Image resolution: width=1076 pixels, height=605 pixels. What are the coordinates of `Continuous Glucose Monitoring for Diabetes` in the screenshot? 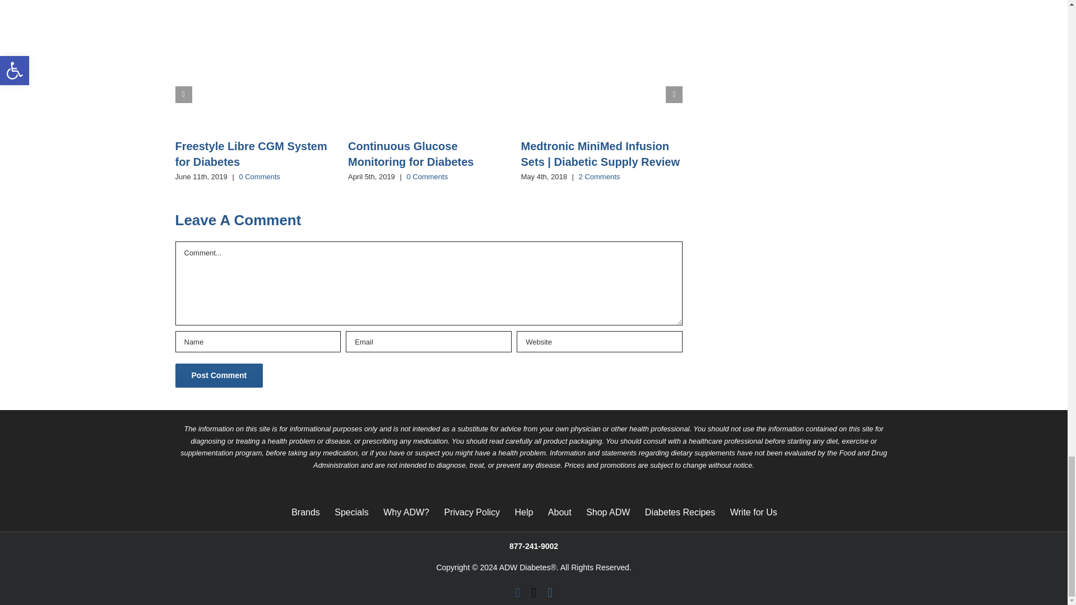 It's located at (410, 154).